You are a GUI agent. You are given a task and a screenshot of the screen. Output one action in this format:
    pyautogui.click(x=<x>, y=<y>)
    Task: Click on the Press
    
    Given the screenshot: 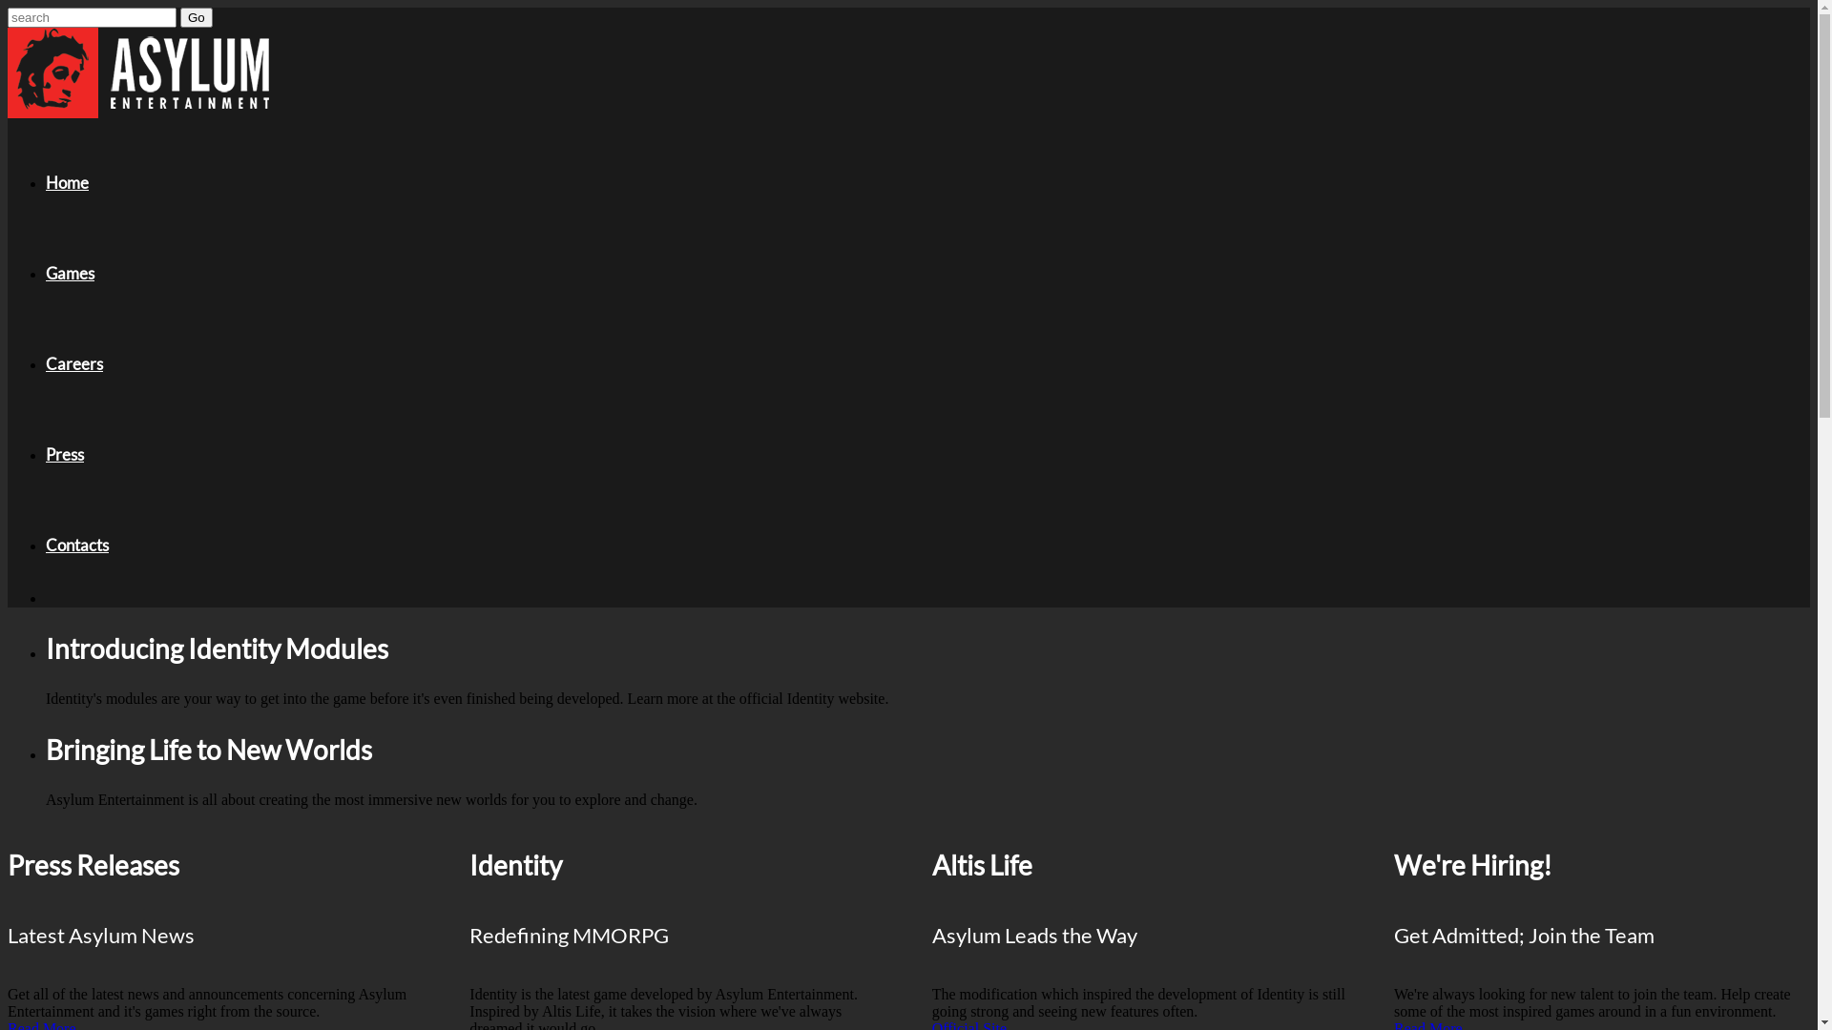 What is the action you would take?
    pyautogui.click(x=65, y=454)
    